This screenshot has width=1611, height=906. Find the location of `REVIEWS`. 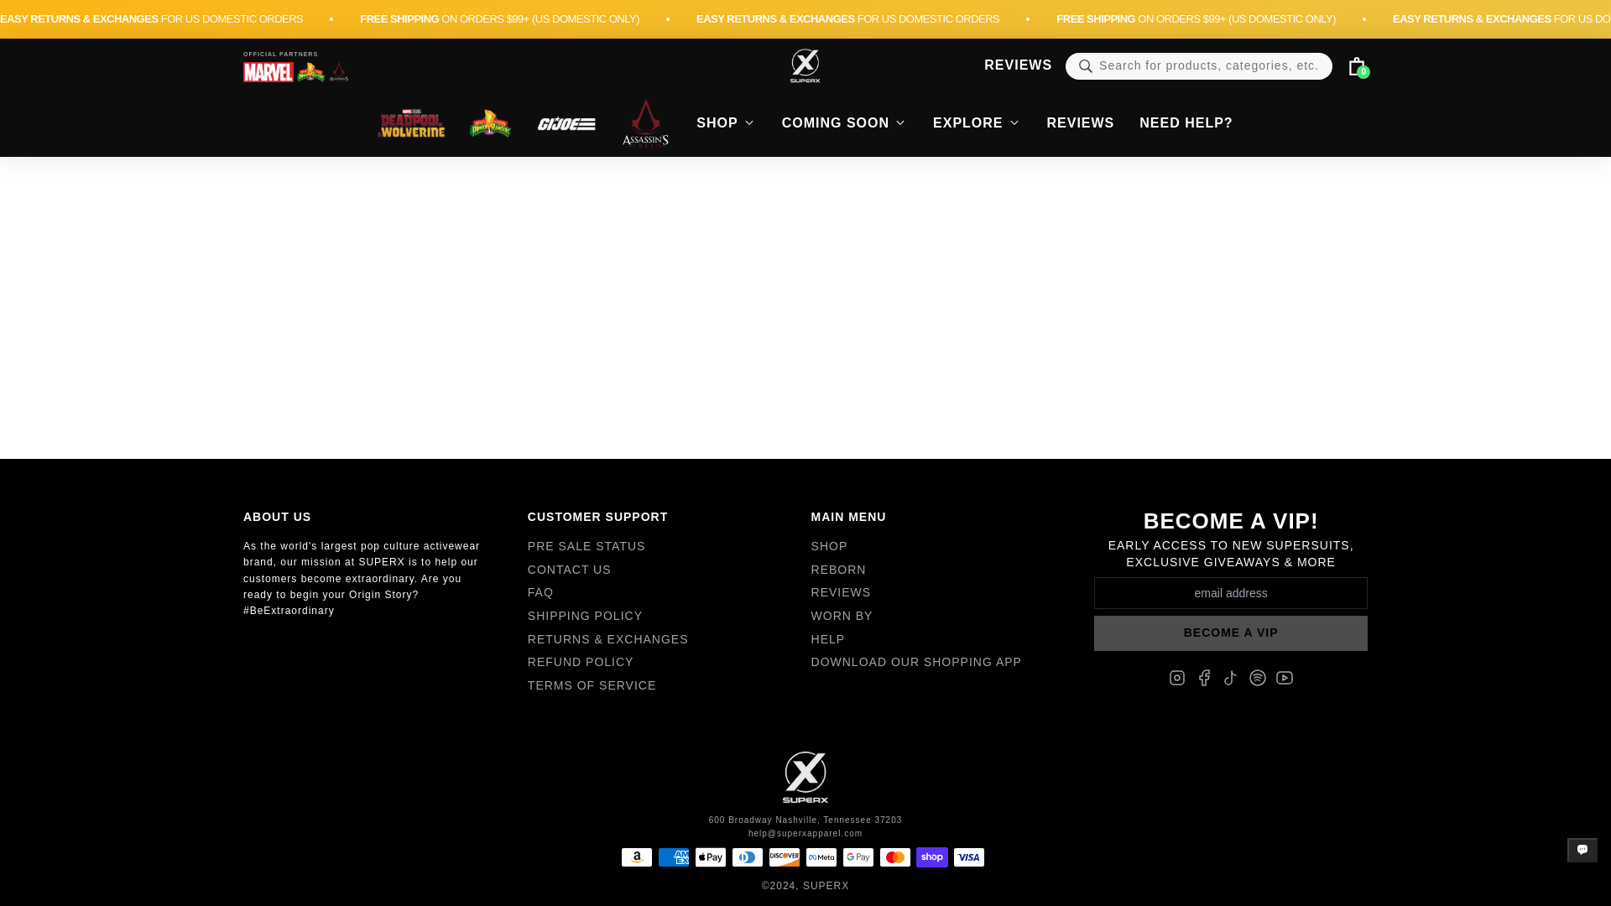

REVIEWS is located at coordinates (1018, 65).